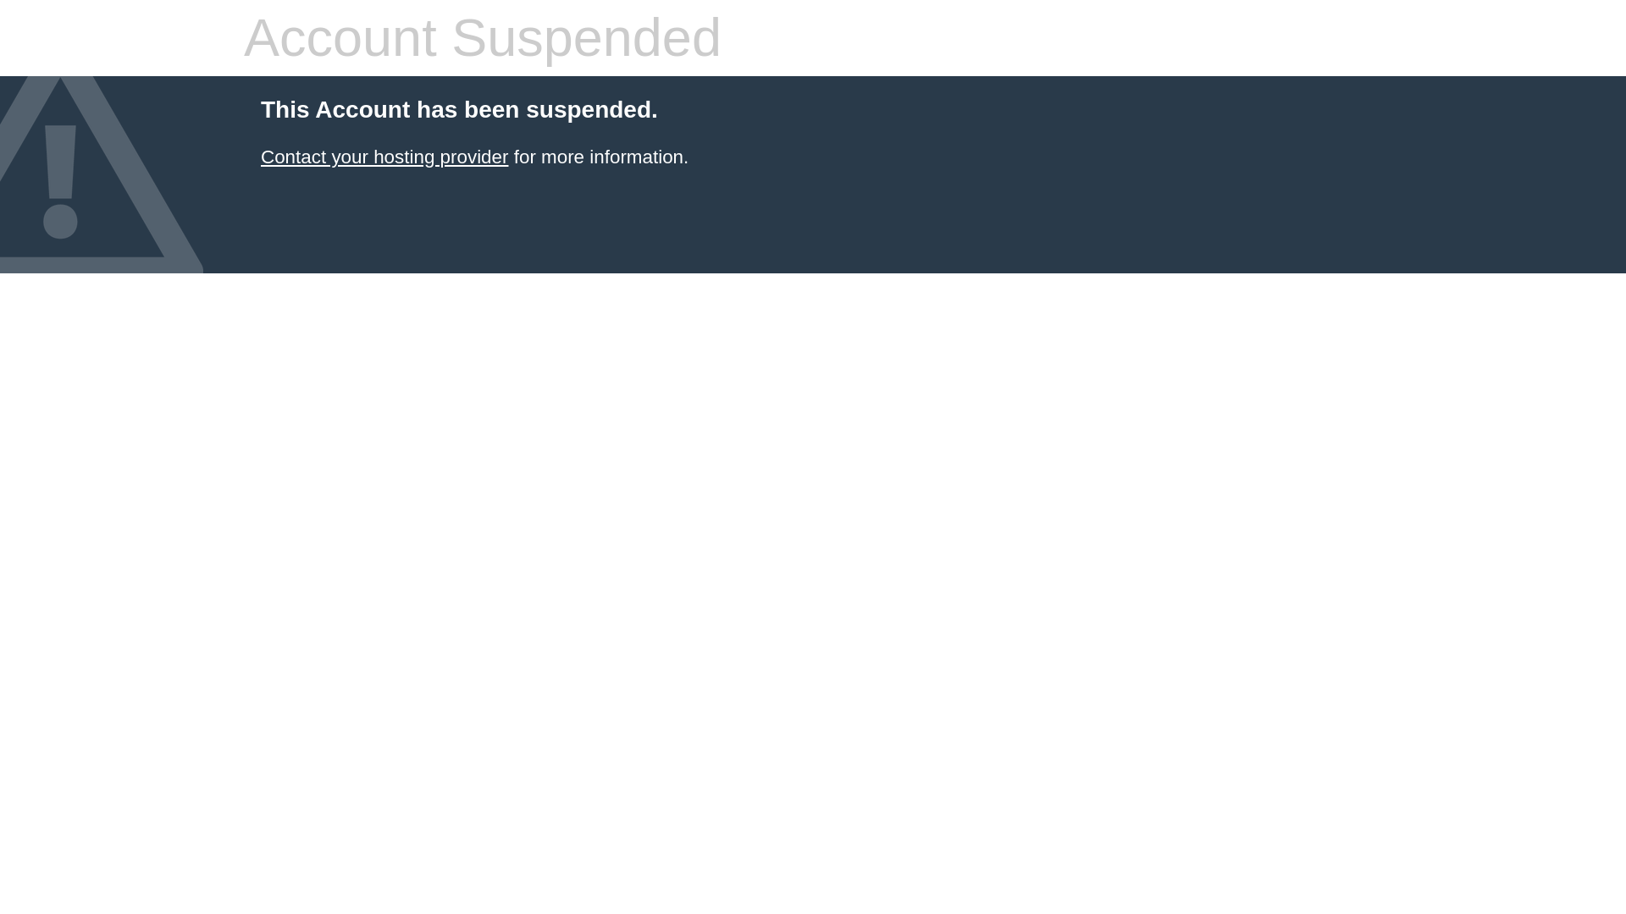 This screenshot has height=914, width=1626. Describe the element at coordinates (384, 156) in the screenshot. I see `Contact your hosting provider` at that location.